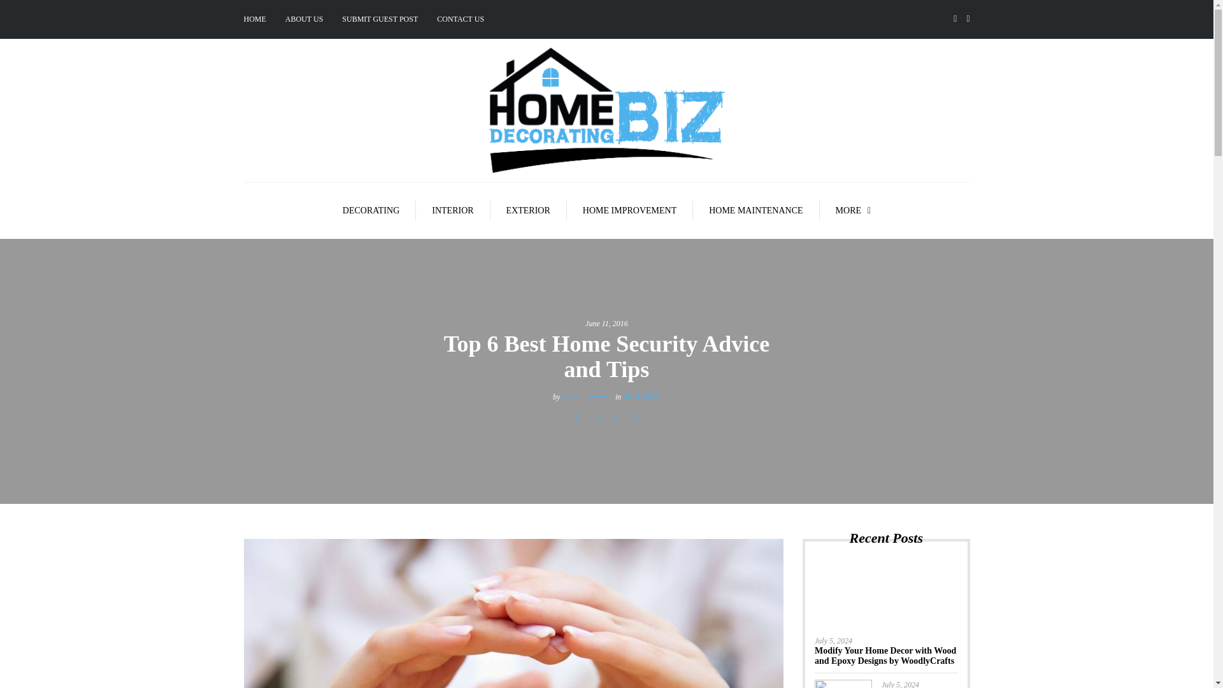  What do you see at coordinates (615, 418) in the screenshot?
I see `Share with Google Plus` at bounding box center [615, 418].